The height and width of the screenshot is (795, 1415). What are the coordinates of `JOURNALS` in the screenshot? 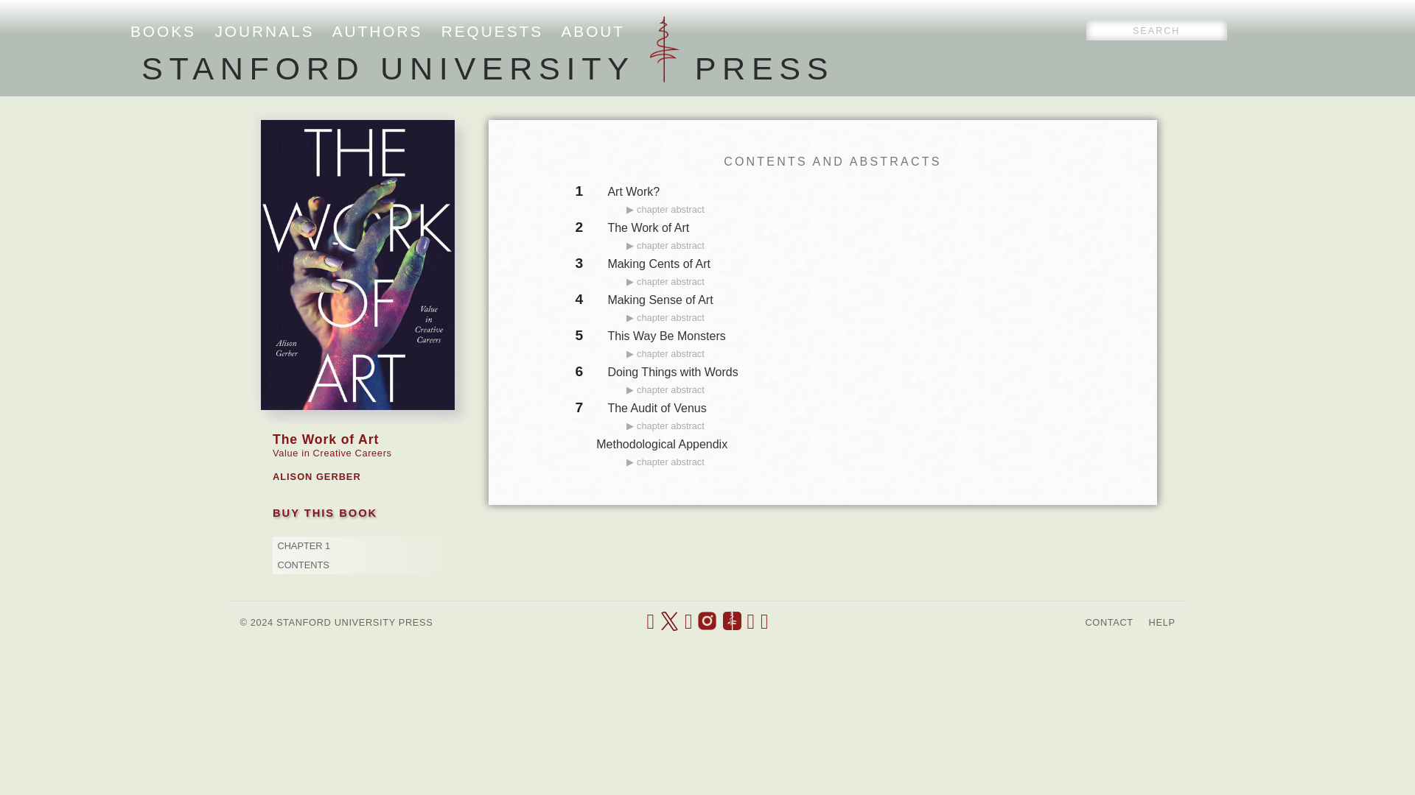 It's located at (264, 31).